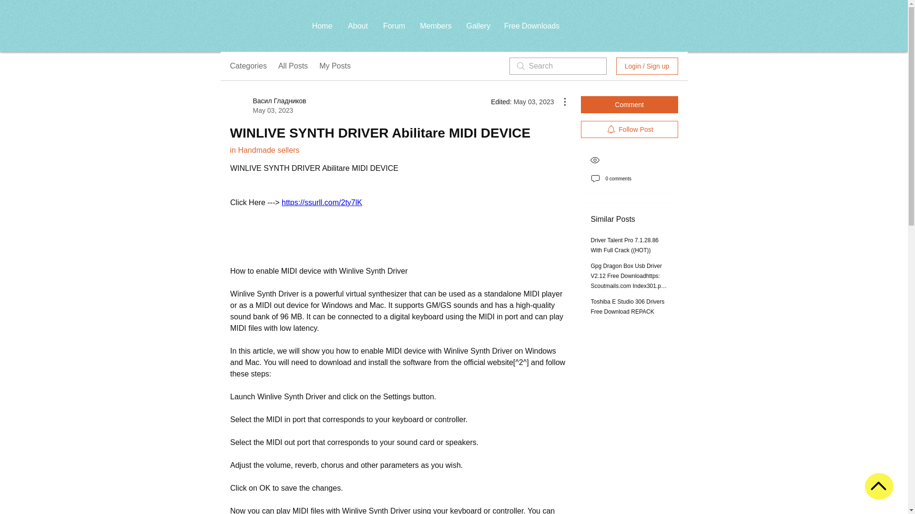  What do you see at coordinates (629, 129) in the screenshot?
I see `Follow Post` at bounding box center [629, 129].